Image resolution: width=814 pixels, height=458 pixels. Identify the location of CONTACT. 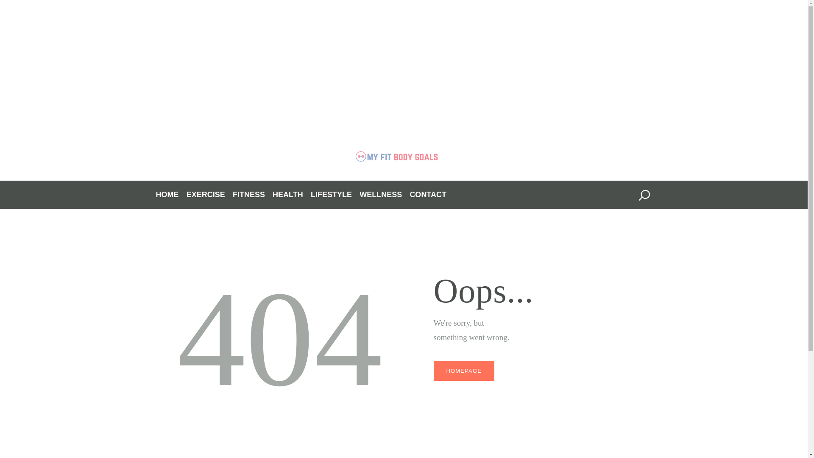
(427, 195).